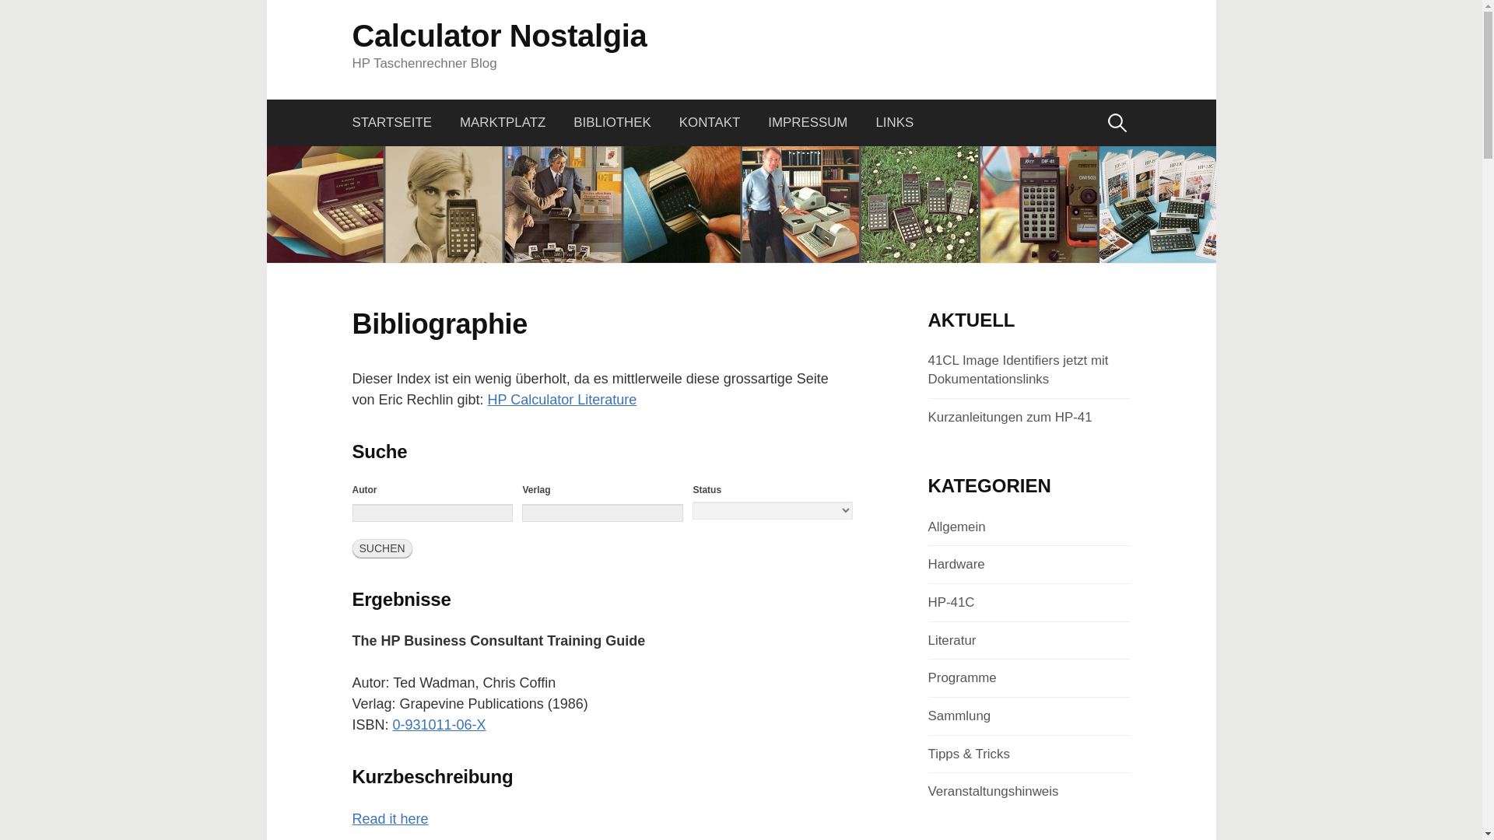 The width and height of the screenshot is (1494, 840). I want to click on 0-931011-06-X, so click(439, 725).